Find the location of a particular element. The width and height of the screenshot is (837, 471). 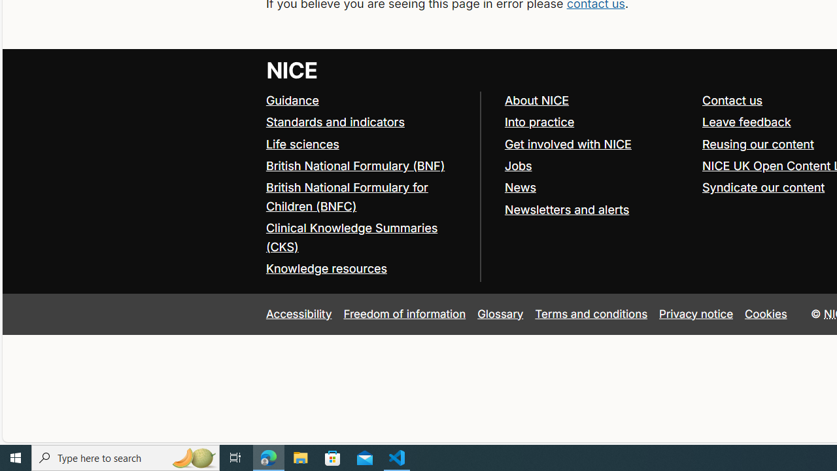

Get involved with NICE is located at coordinates (568, 144).